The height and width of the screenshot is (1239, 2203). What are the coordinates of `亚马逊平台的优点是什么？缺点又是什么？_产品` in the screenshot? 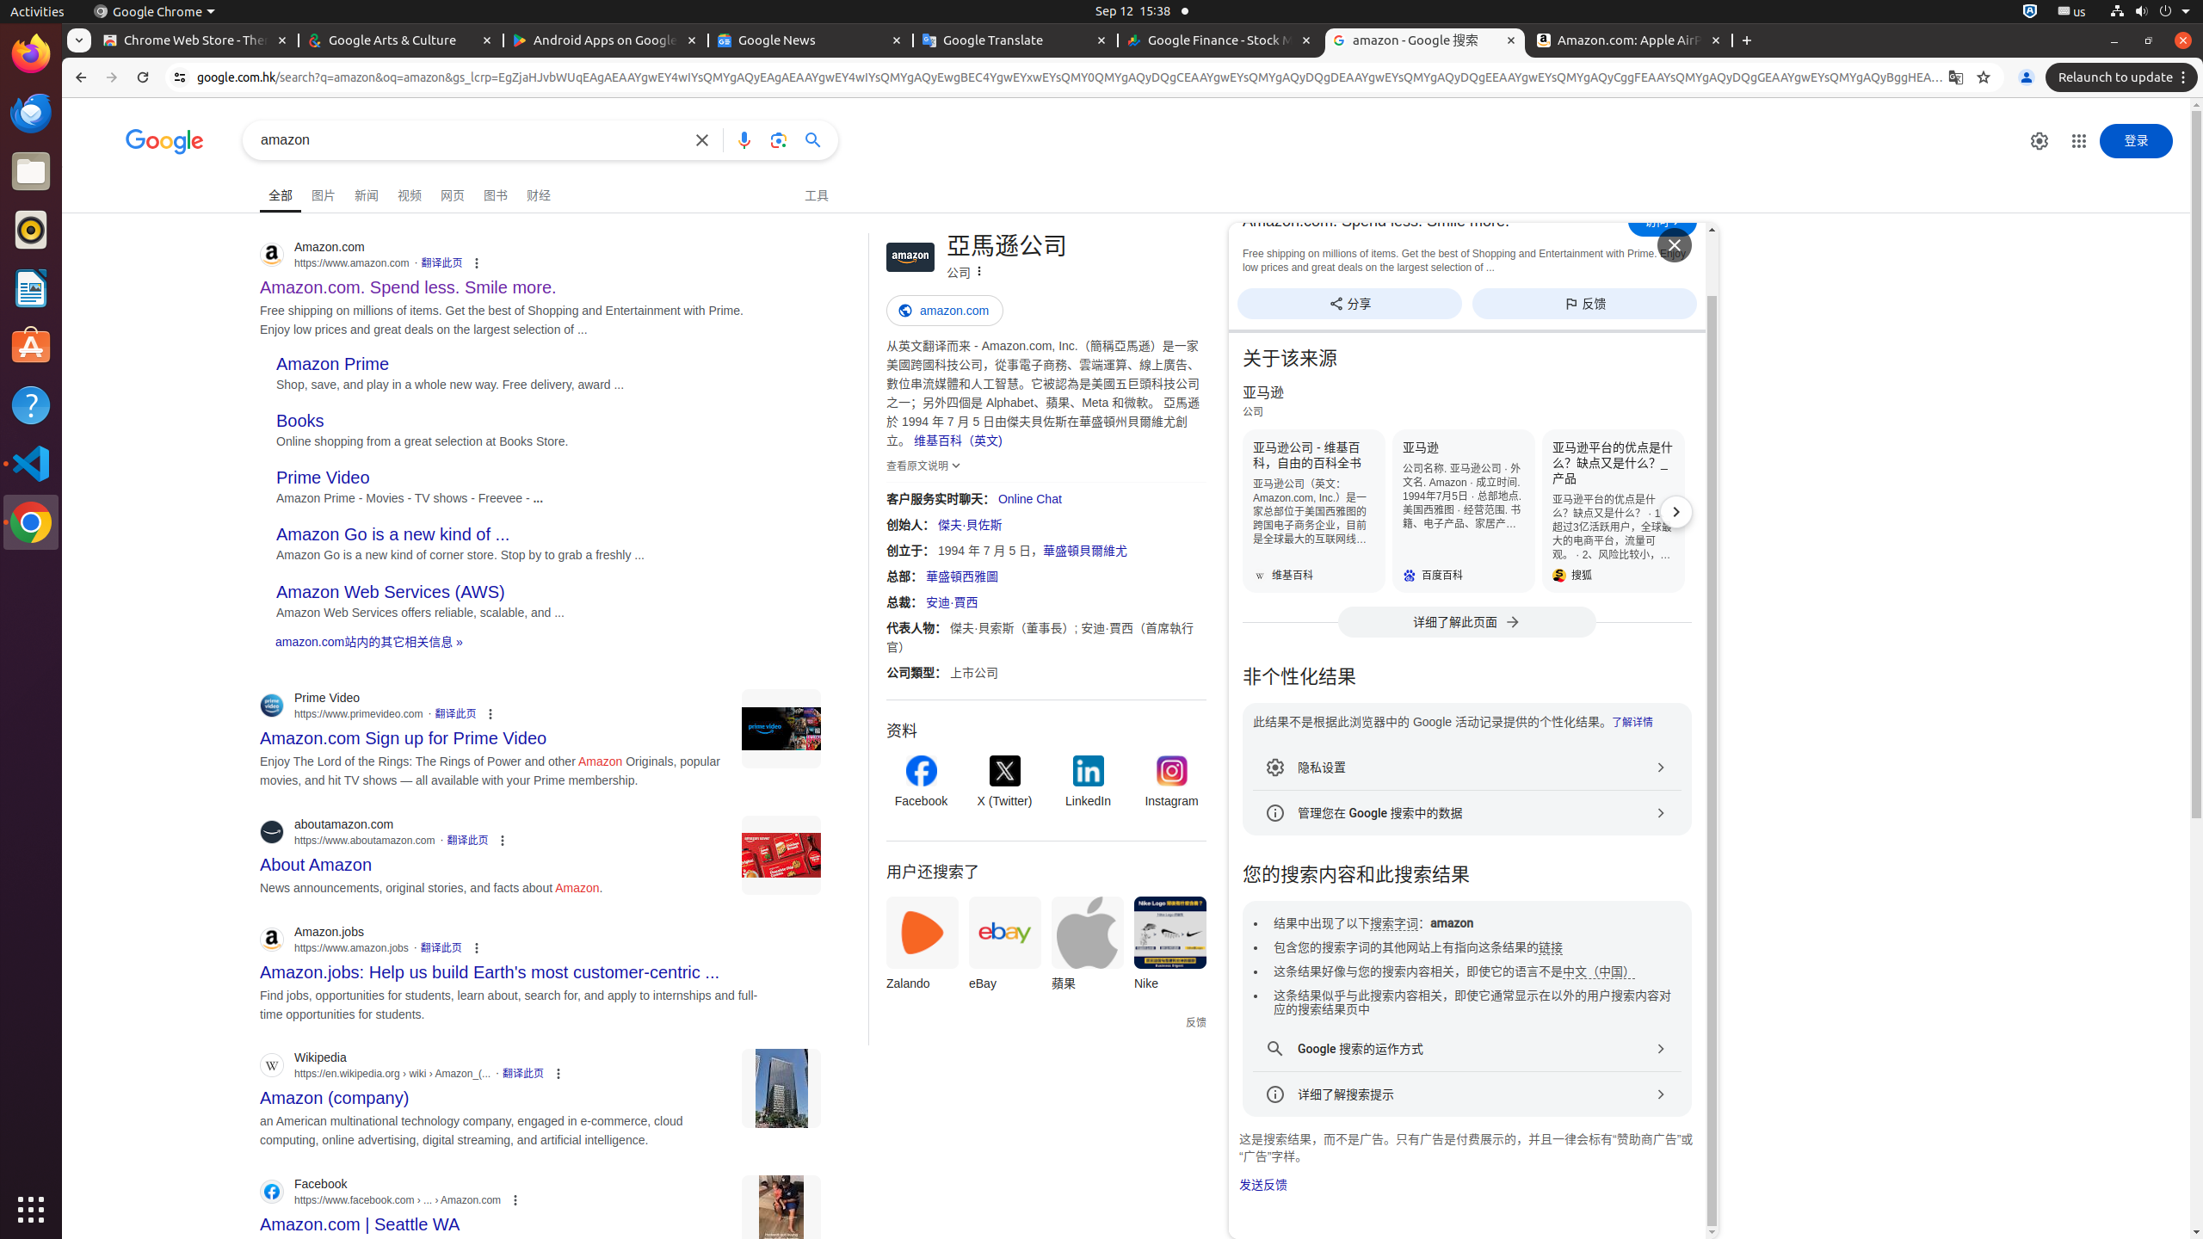 It's located at (1614, 511).